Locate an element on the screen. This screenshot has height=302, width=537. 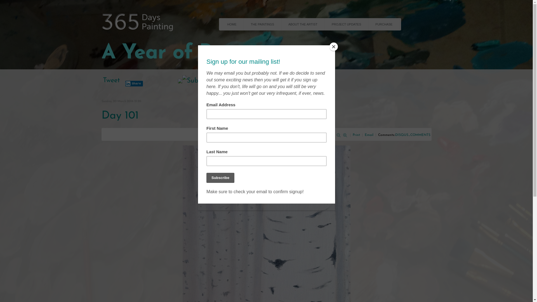
ABOUT THE ARTIST is located at coordinates (303, 24).